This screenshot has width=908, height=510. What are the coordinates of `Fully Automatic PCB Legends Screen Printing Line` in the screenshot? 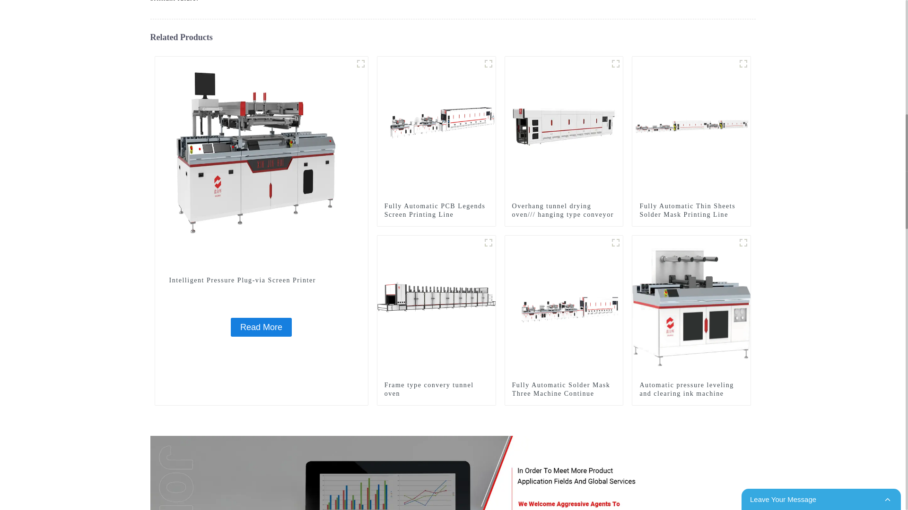 It's located at (437, 127).